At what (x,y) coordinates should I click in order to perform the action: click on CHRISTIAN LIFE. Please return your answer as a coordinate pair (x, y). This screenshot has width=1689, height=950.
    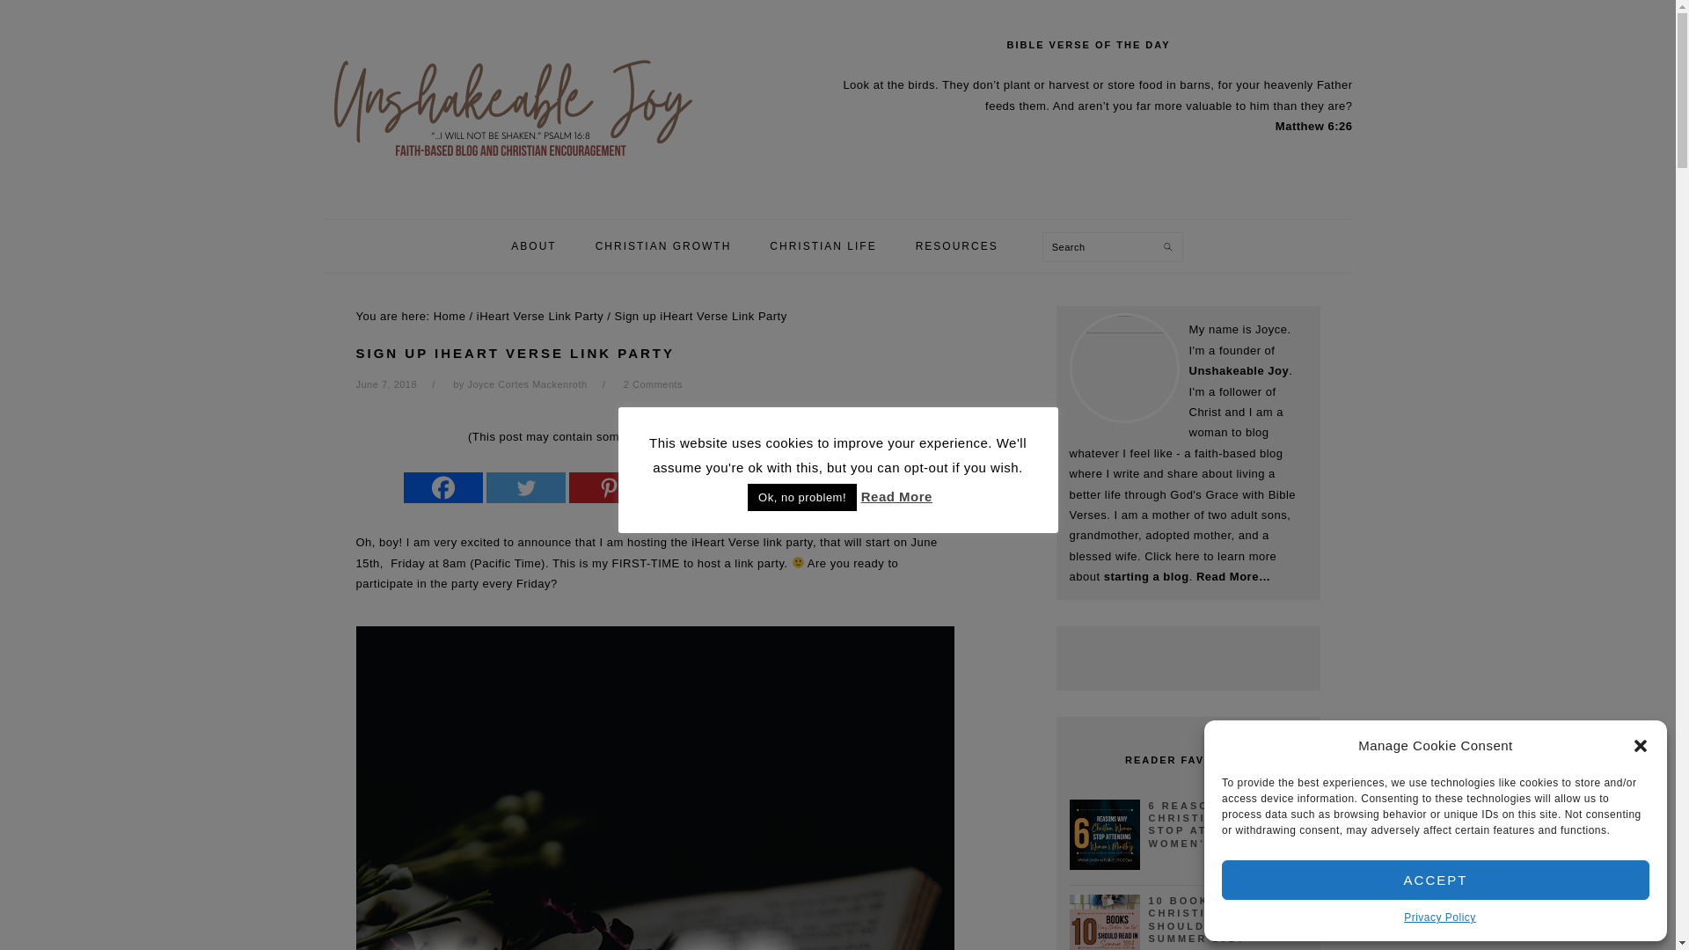
    Looking at the image, I should click on (823, 246).